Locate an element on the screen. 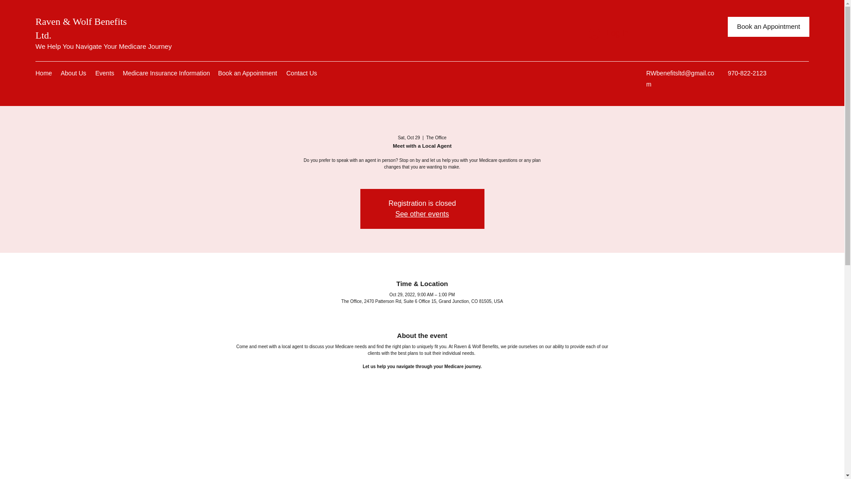 This screenshot has width=851, height=479. About Us is located at coordinates (74, 73).